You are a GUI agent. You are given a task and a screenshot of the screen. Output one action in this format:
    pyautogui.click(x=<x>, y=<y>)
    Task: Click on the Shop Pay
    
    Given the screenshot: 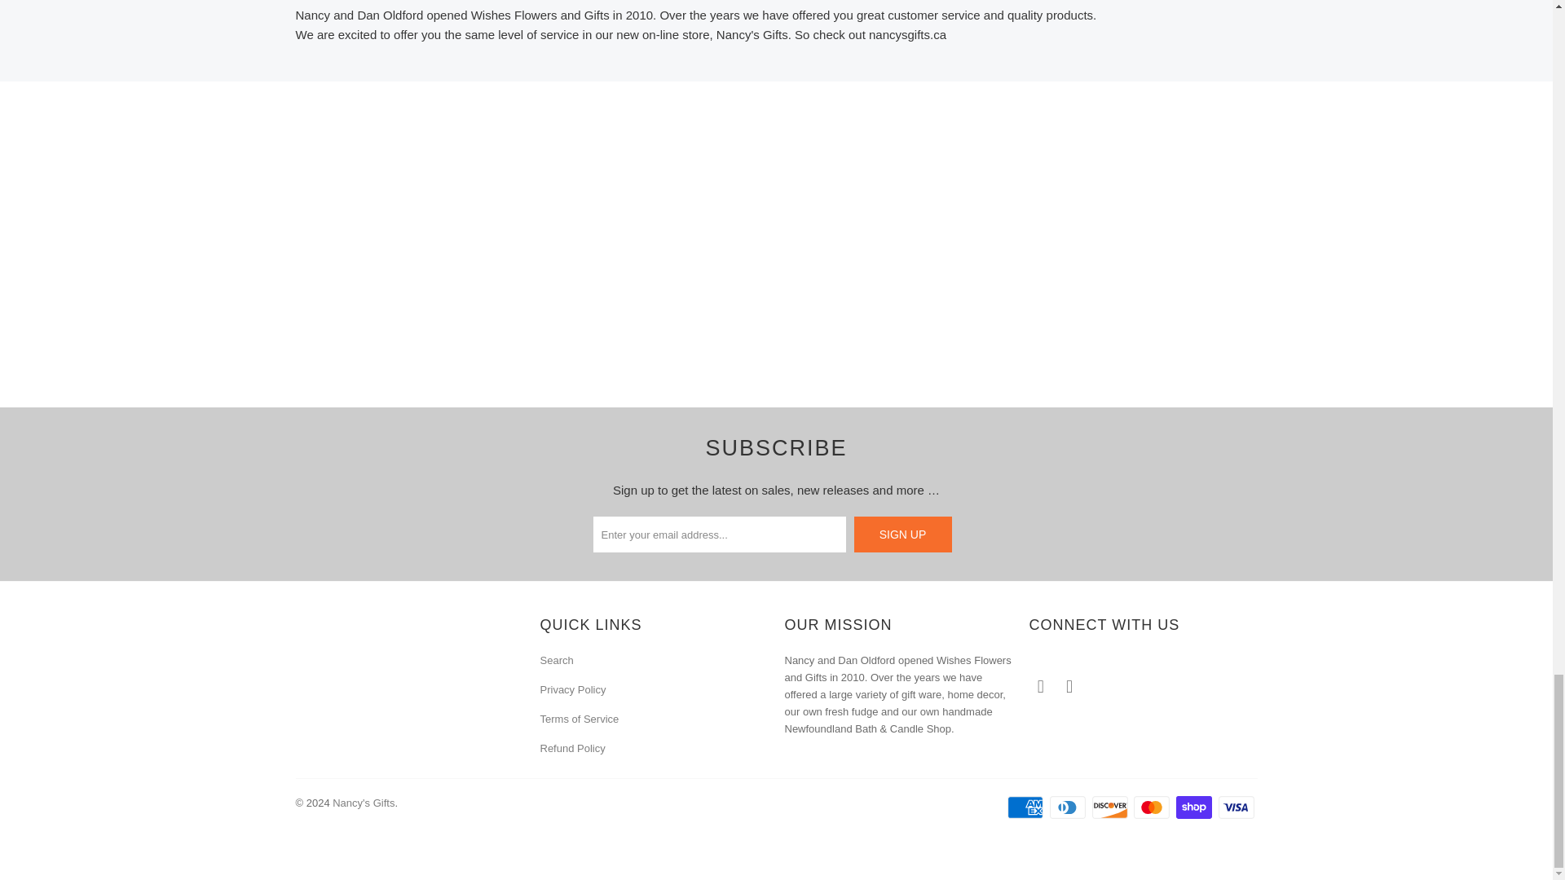 What is the action you would take?
    pyautogui.click(x=1196, y=807)
    